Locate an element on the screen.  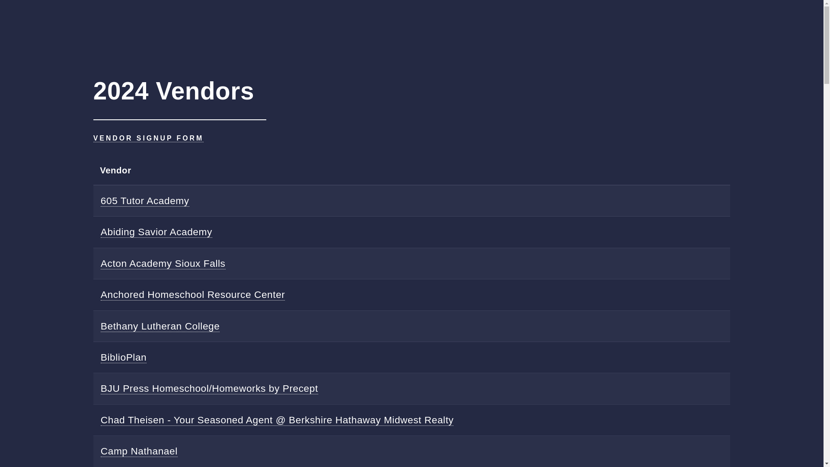
Anchored Homeschool Resource Center is located at coordinates (193, 295).